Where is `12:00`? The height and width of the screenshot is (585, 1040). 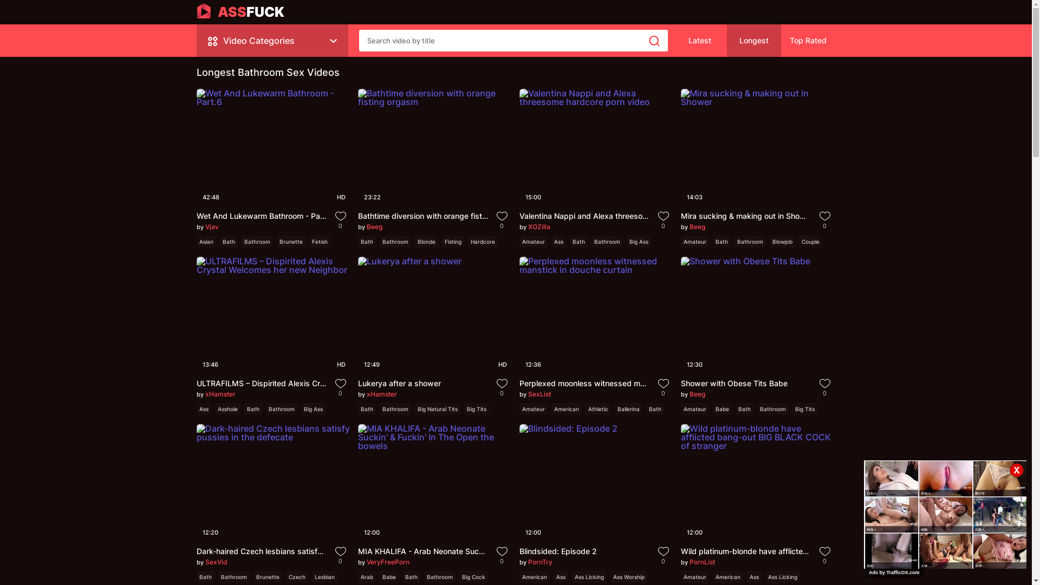 12:00 is located at coordinates (435, 482).